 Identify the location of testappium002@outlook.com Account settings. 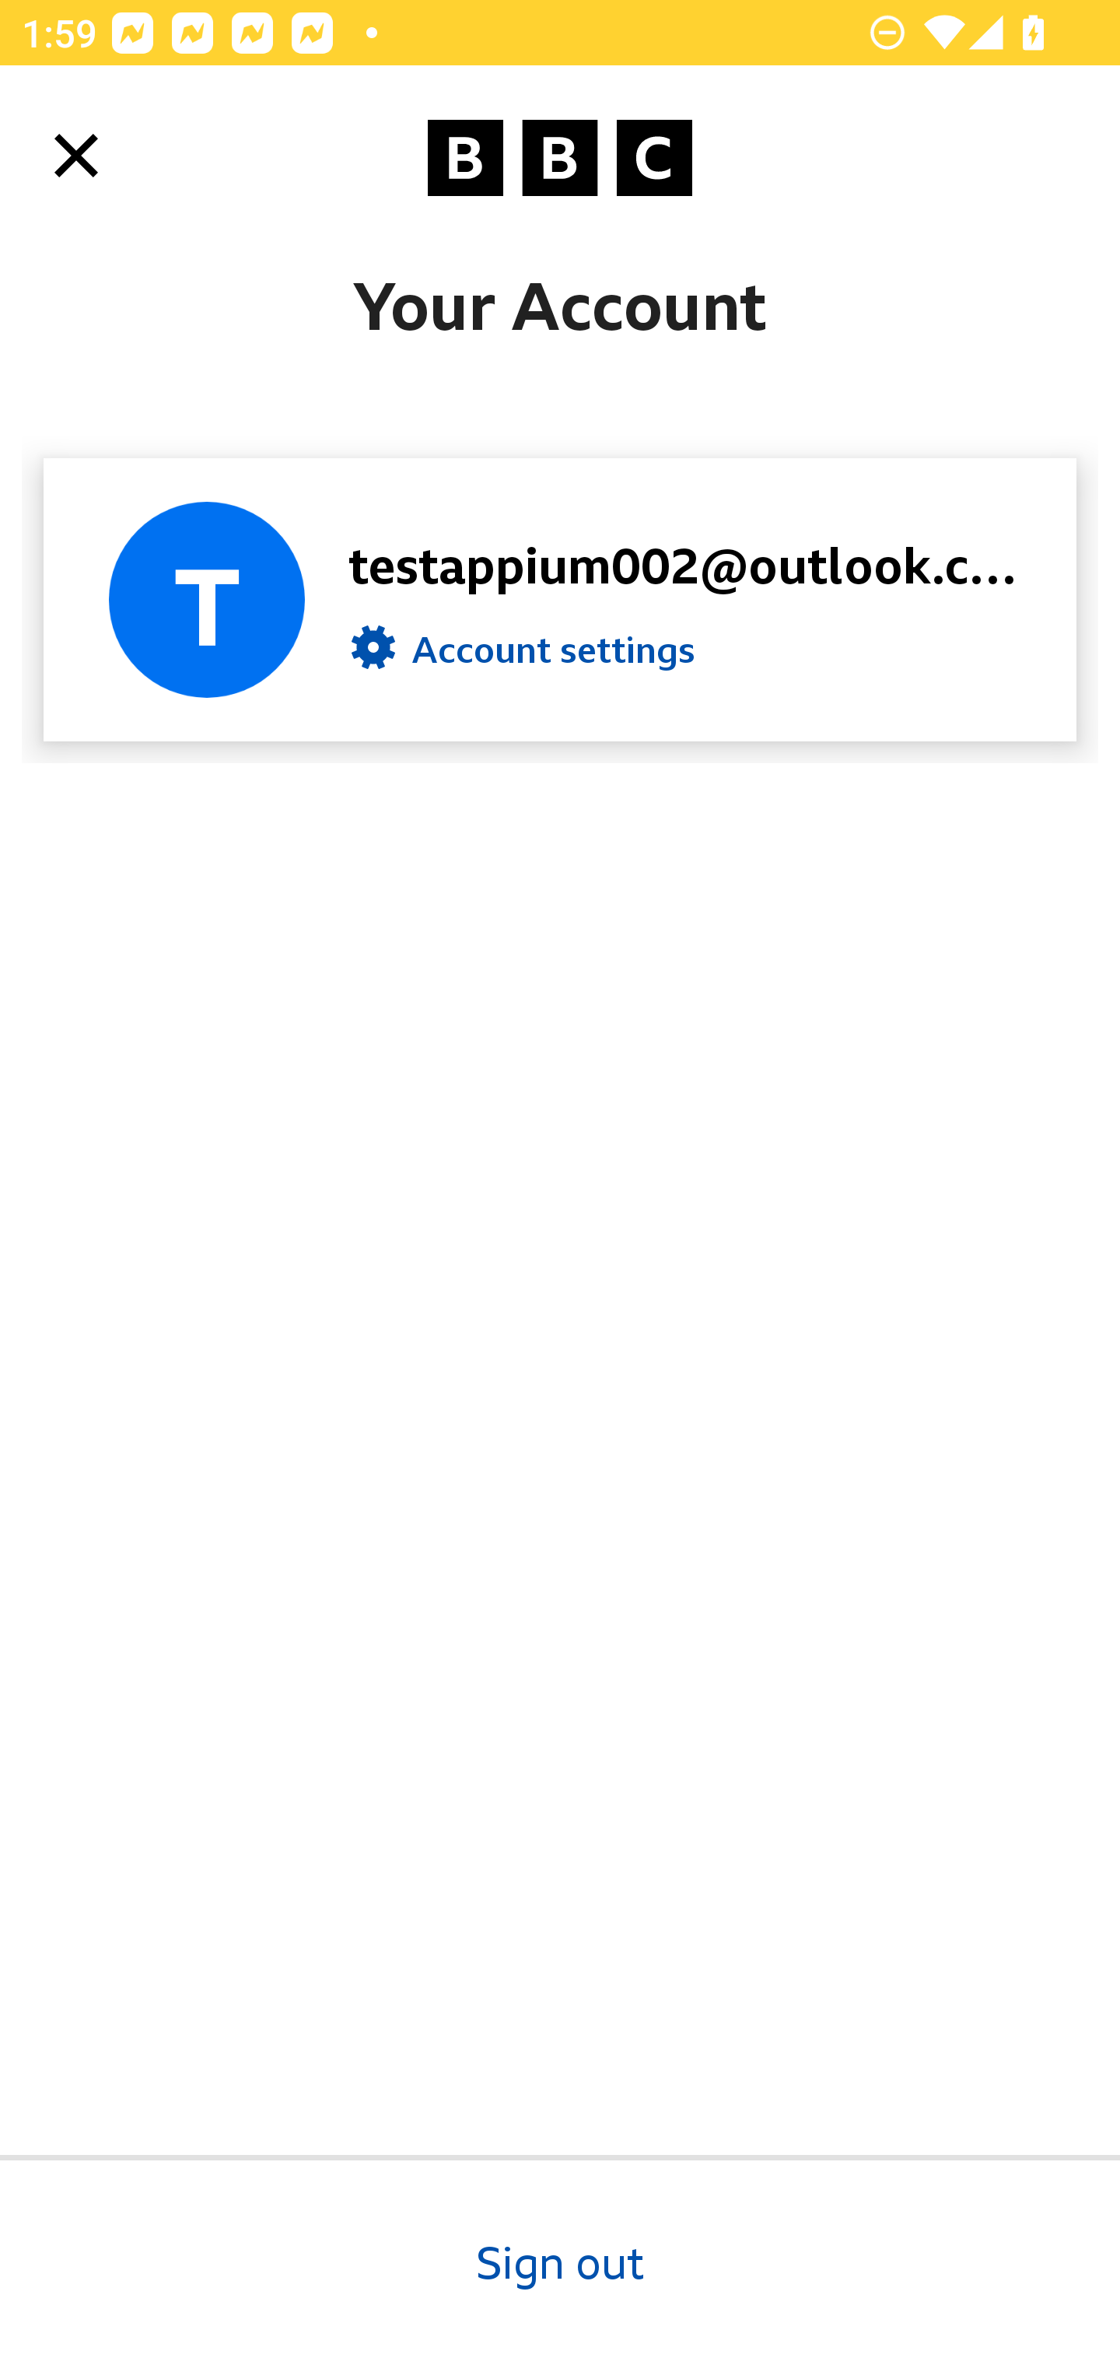
(560, 599).